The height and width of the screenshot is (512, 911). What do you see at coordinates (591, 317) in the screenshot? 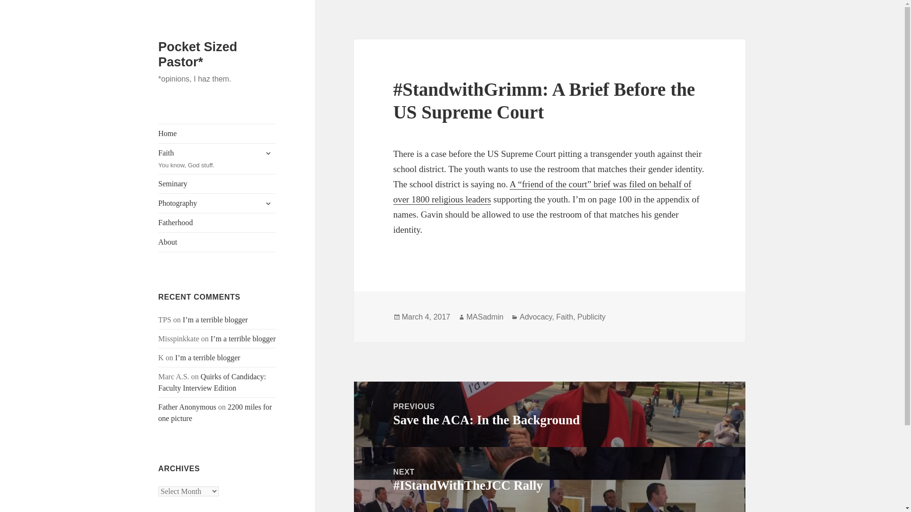
I see `expand child menu` at bounding box center [591, 317].